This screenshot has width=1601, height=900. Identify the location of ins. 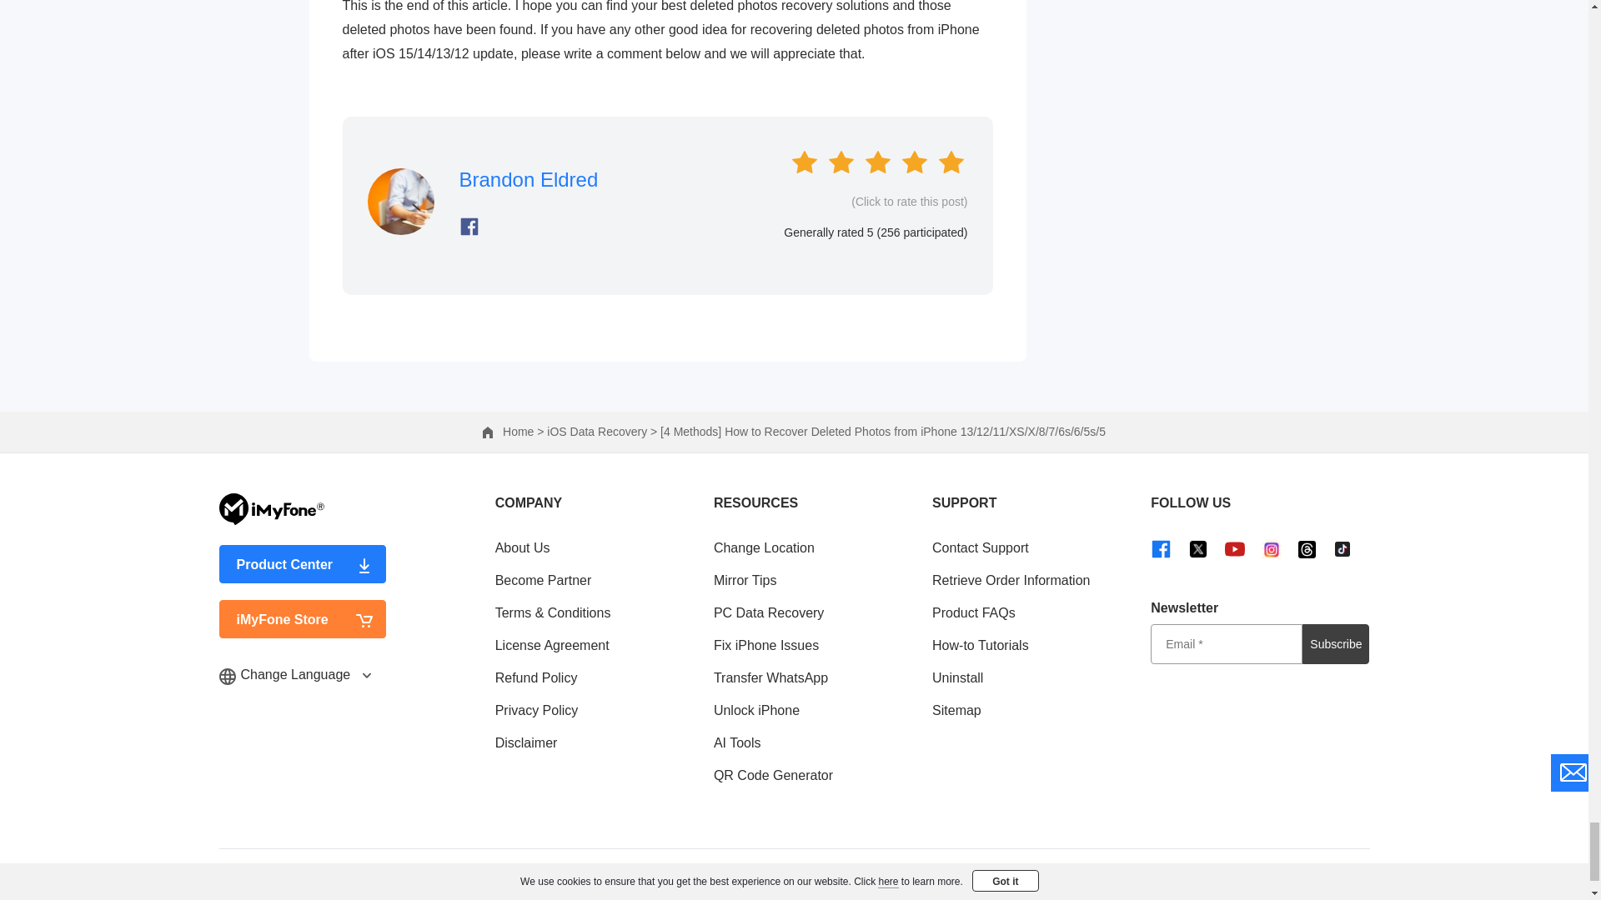
(1271, 548).